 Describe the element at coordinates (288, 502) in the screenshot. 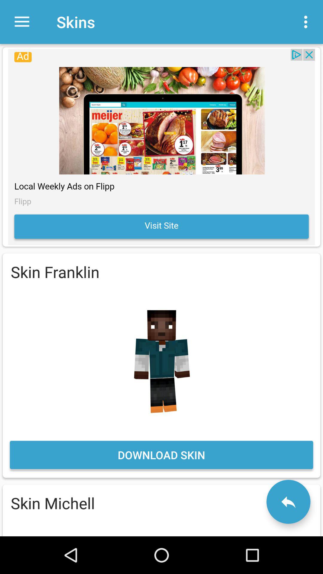

I see `sent page` at that location.